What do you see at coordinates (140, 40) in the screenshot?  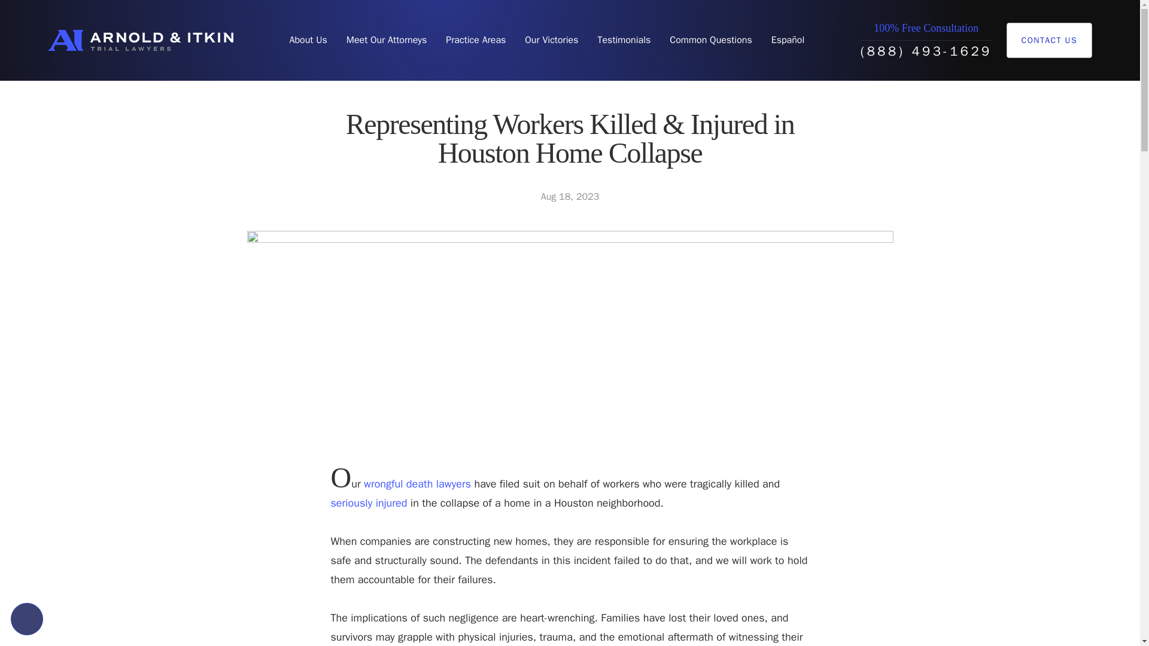 I see `Home` at bounding box center [140, 40].